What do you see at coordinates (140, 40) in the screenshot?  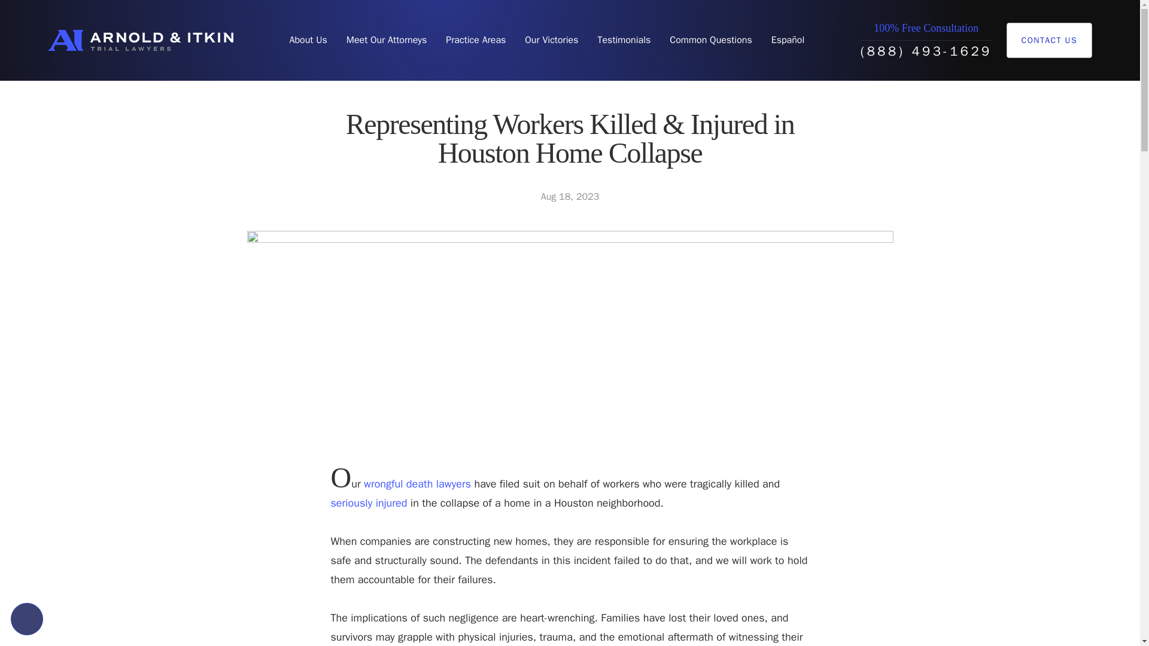 I see `Home` at bounding box center [140, 40].